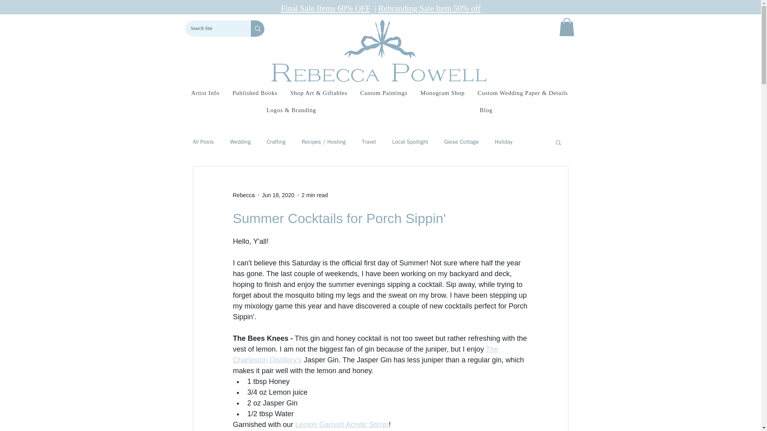 The width and height of the screenshot is (767, 431). What do you see at coordinates (240, 142) in the screenshot?
I see `Wedding` at bounding box center [240, 142].